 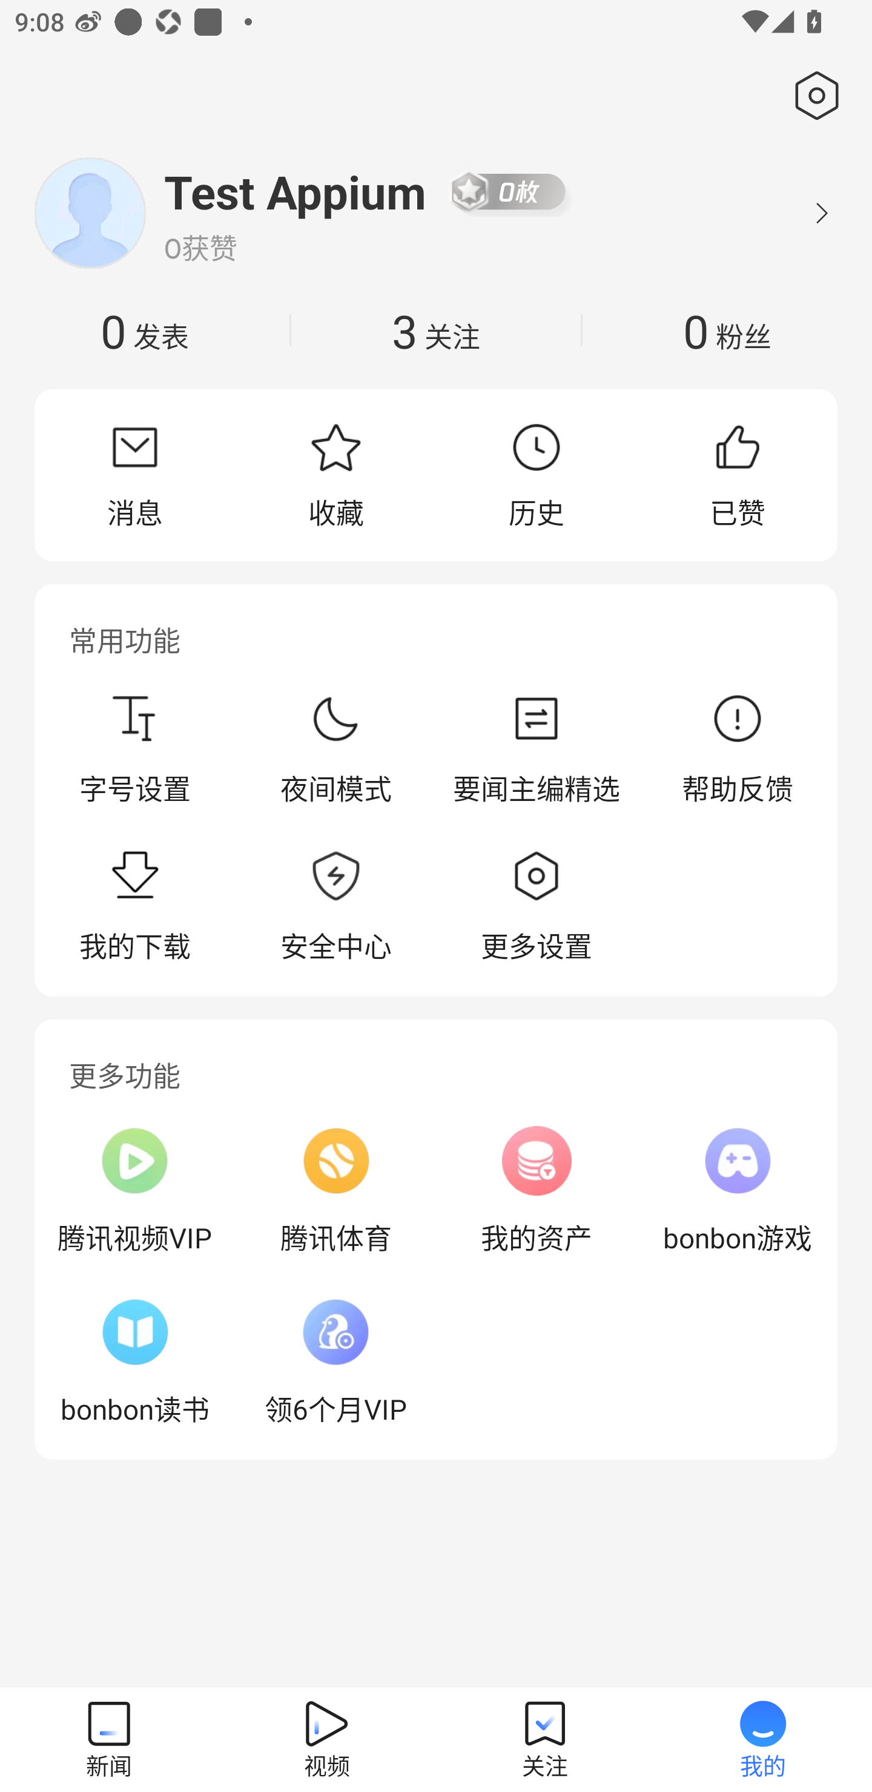 I want to click on 收藏，可点击, so click(x=335, y=475).